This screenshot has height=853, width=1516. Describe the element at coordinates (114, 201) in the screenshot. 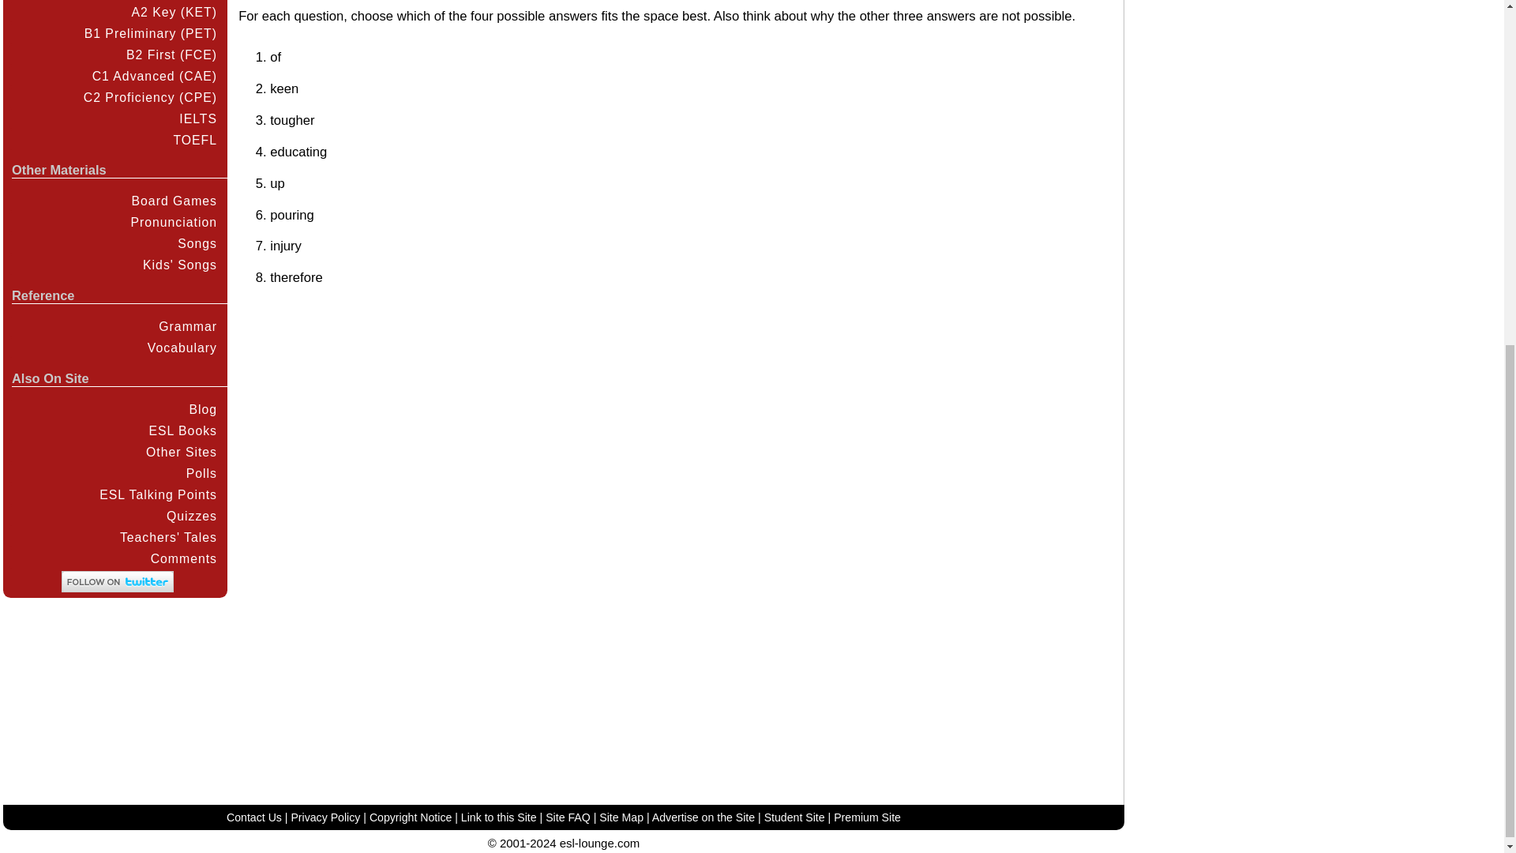

I see `Board Games` at that location.